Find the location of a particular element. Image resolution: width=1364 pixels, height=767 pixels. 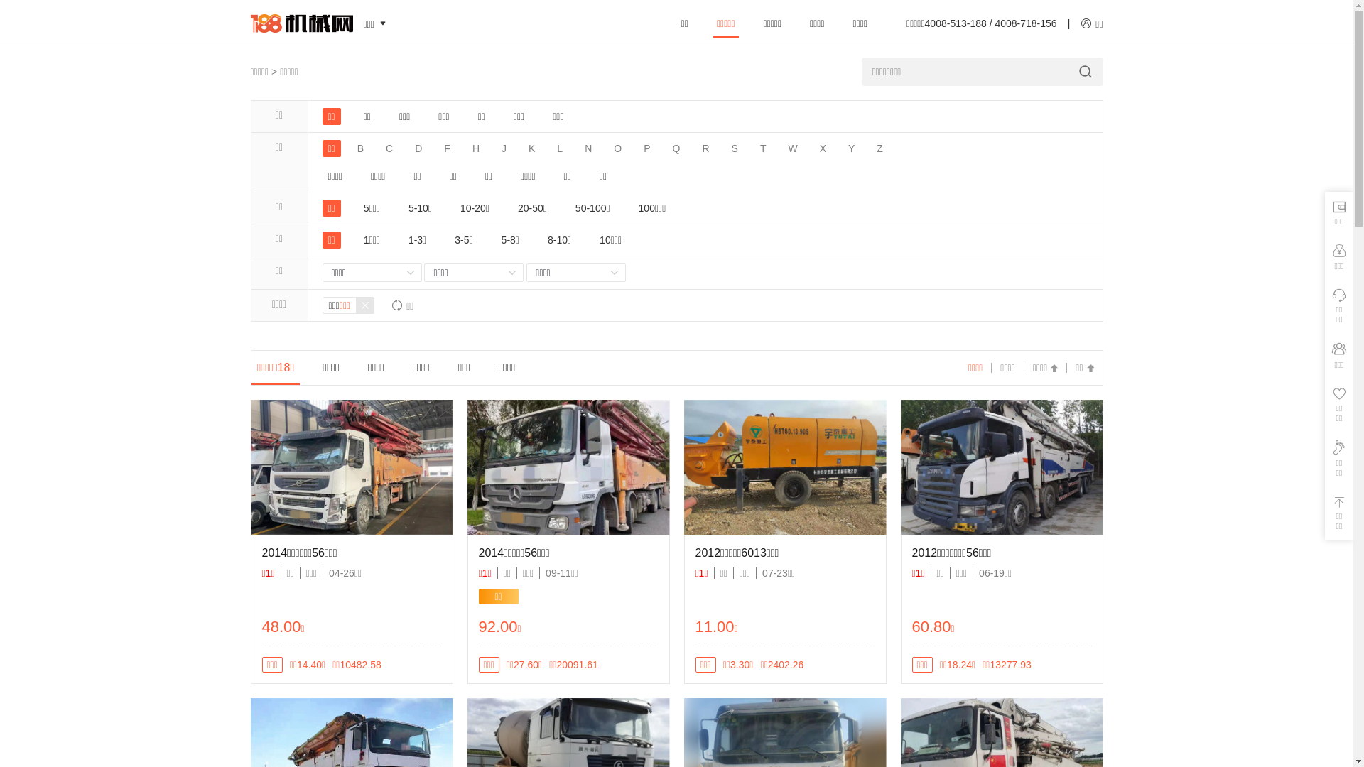

L is located at coordinates (560, 148).